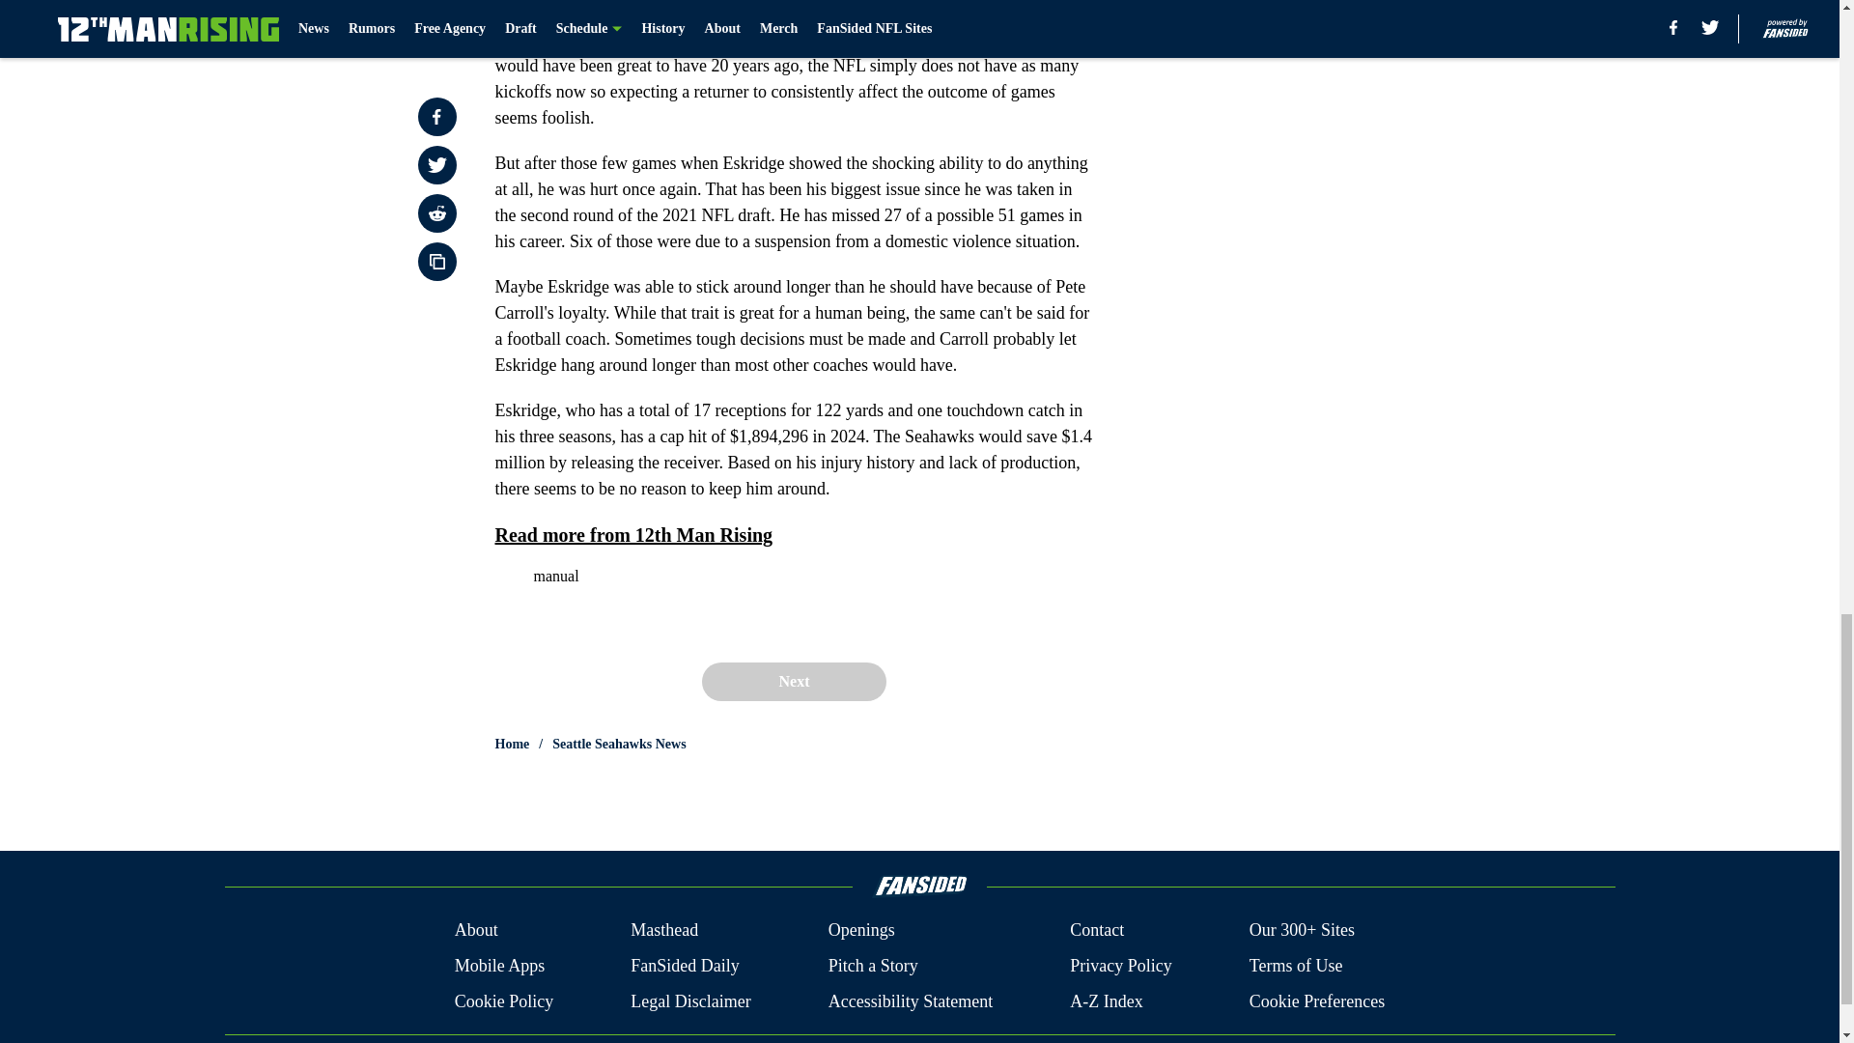  I want to click on Next, so click(793, 681).